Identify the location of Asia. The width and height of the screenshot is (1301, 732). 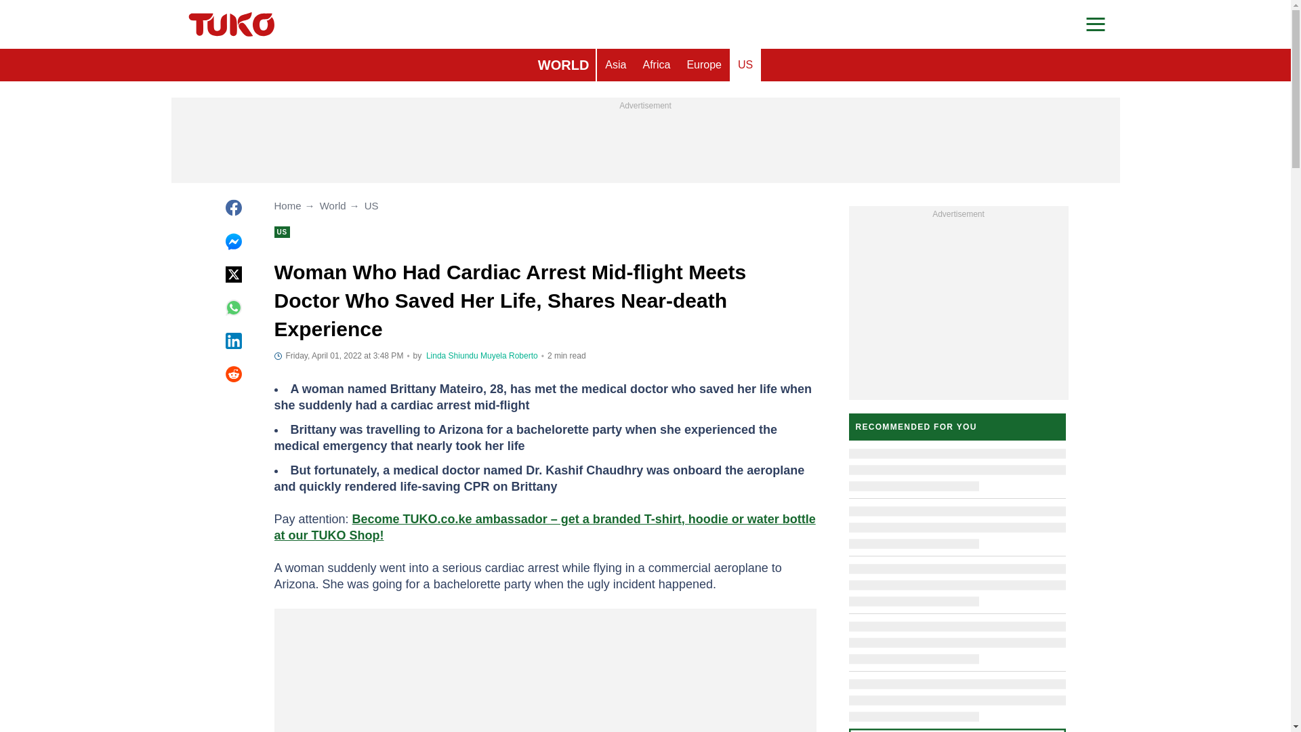
(615, 65).